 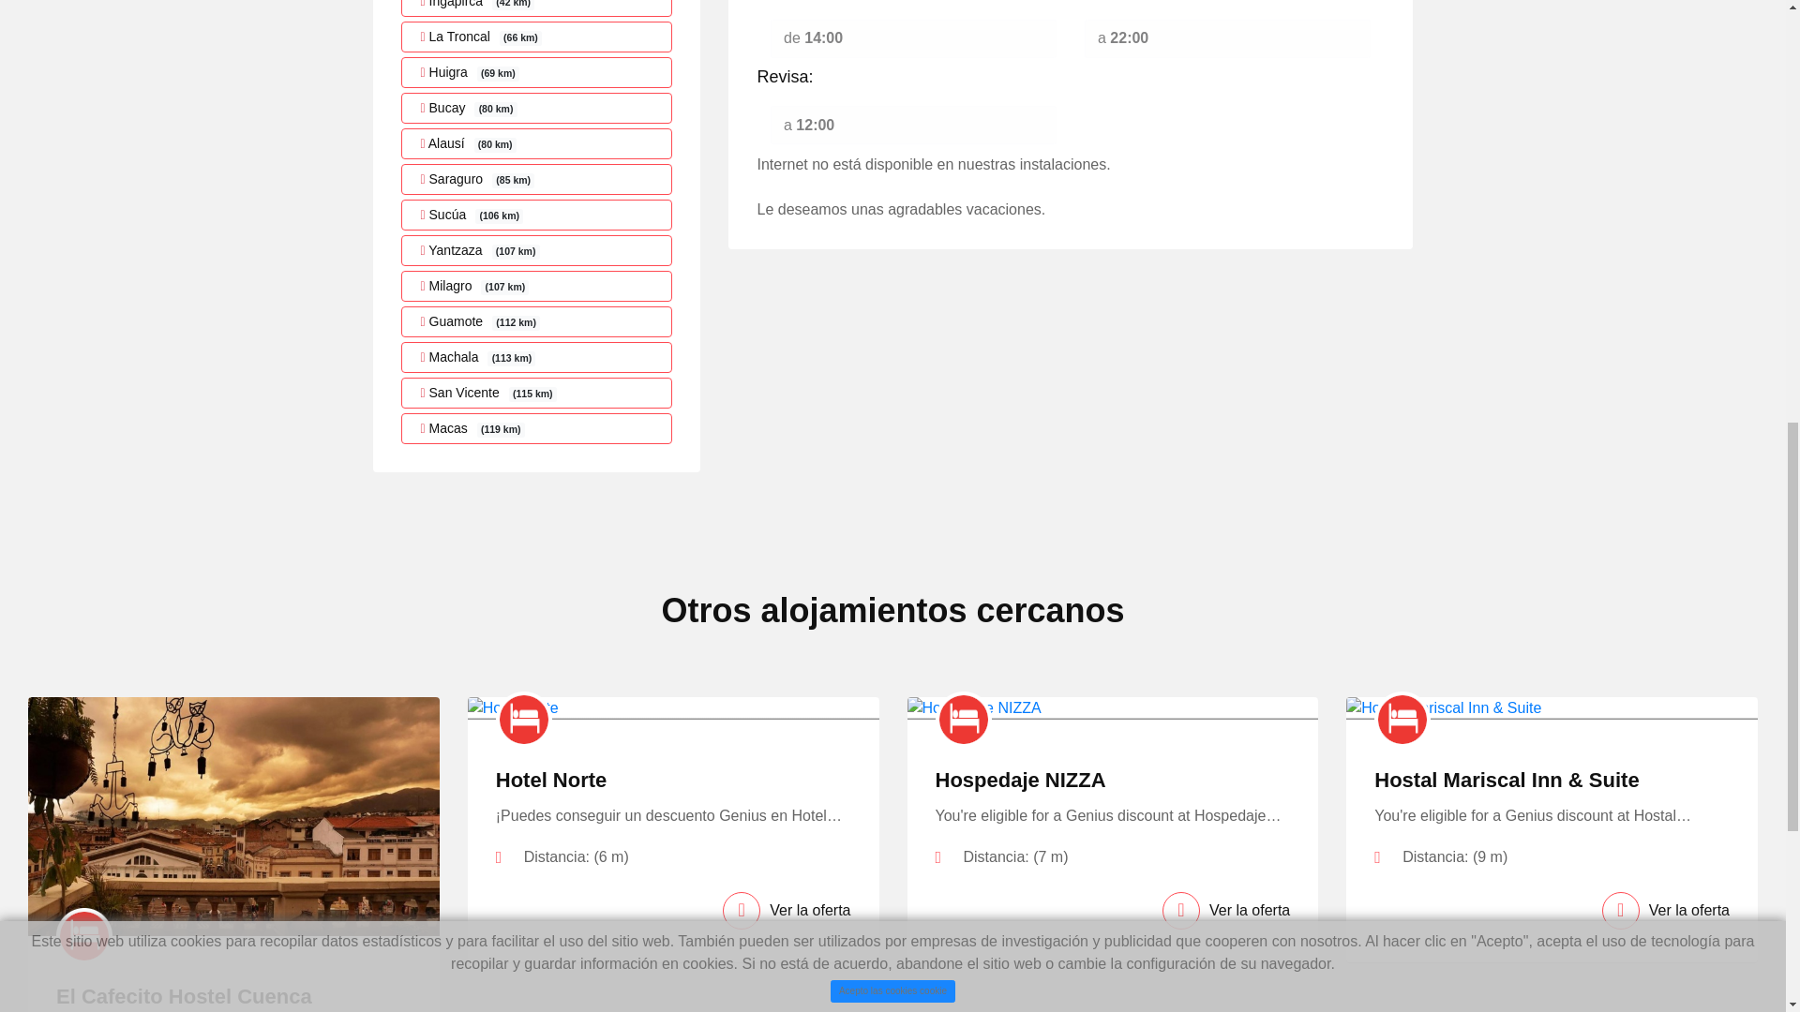 I want to click on Alojamiento Huigra, so click(x=537, y=71).